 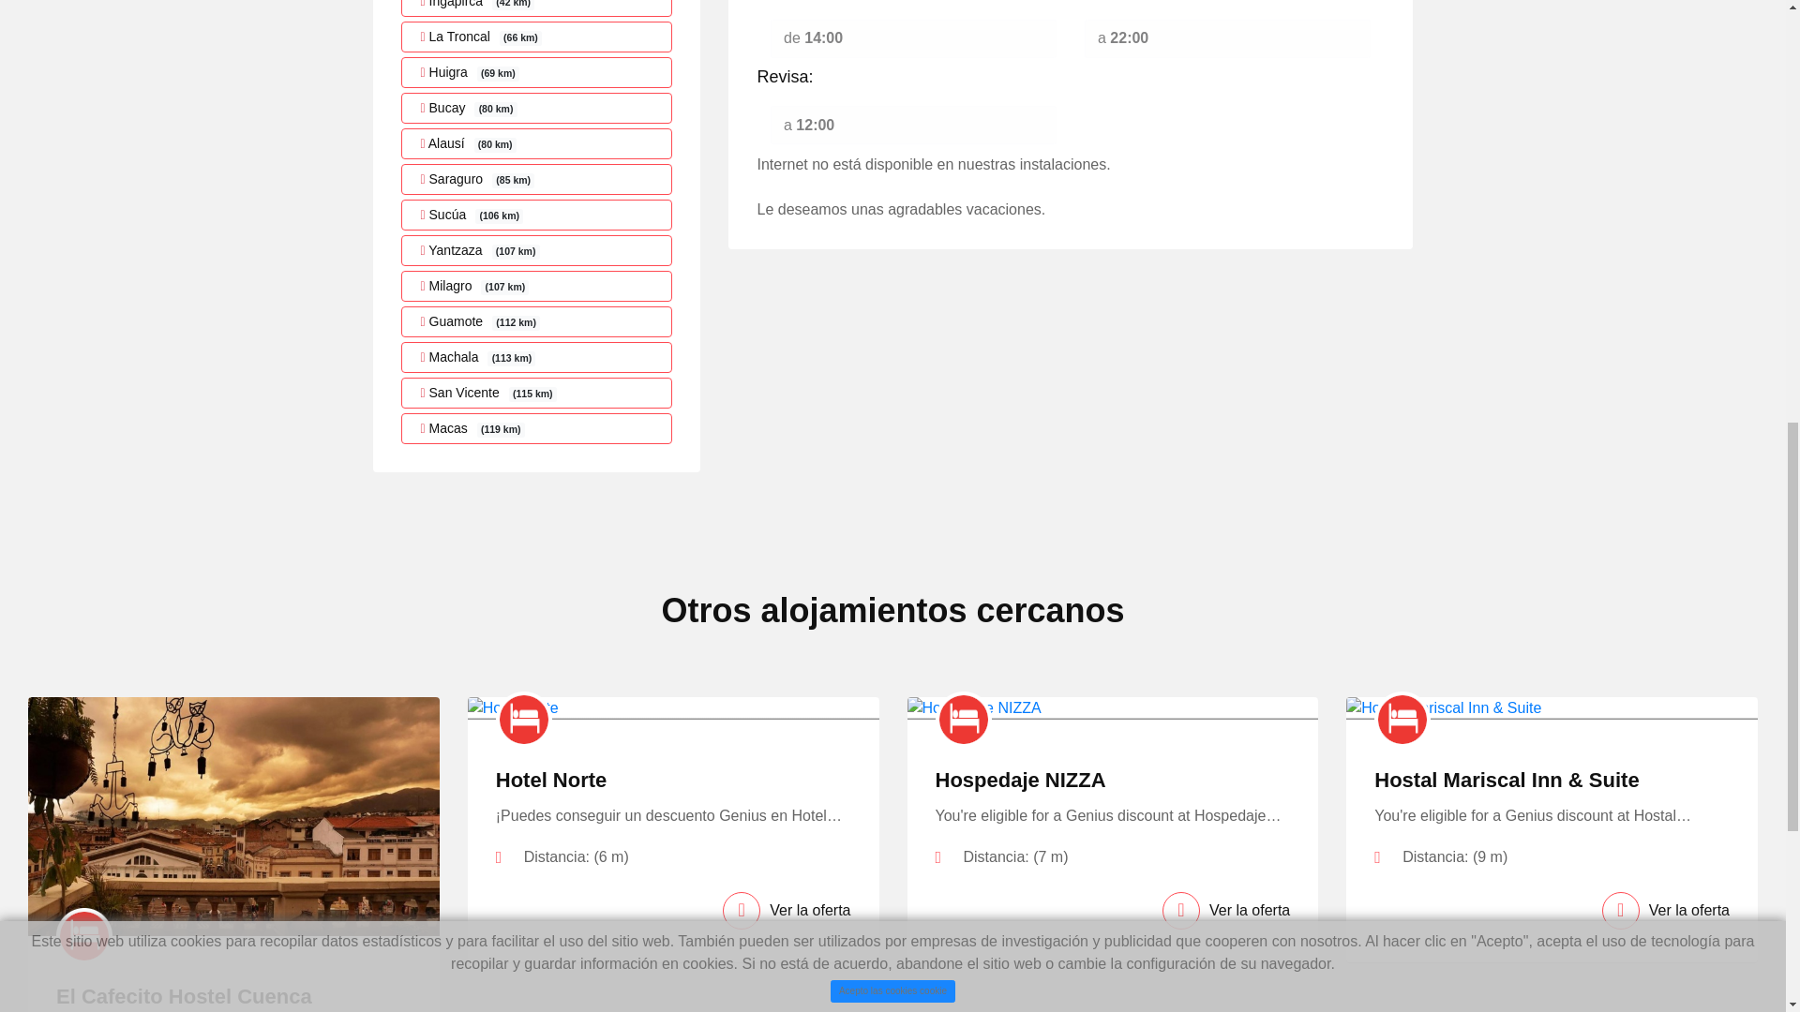 I want to click on Alojamiento Huigra, so click(x=537, y=71).